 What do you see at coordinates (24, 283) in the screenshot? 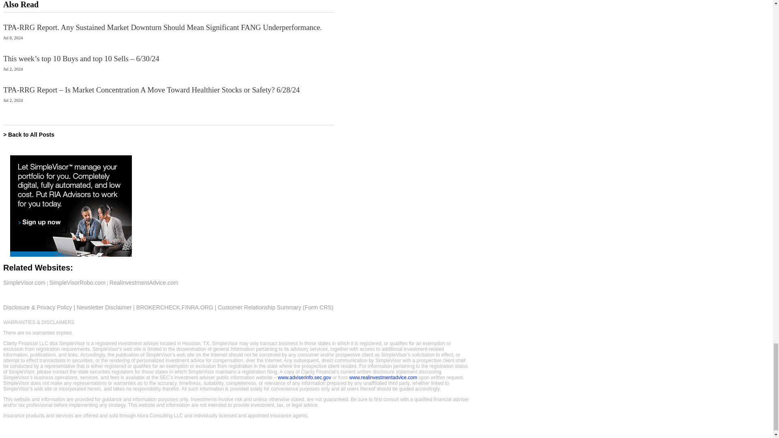
I see `SimpleVisor.com` at bounding box center [24, 283].